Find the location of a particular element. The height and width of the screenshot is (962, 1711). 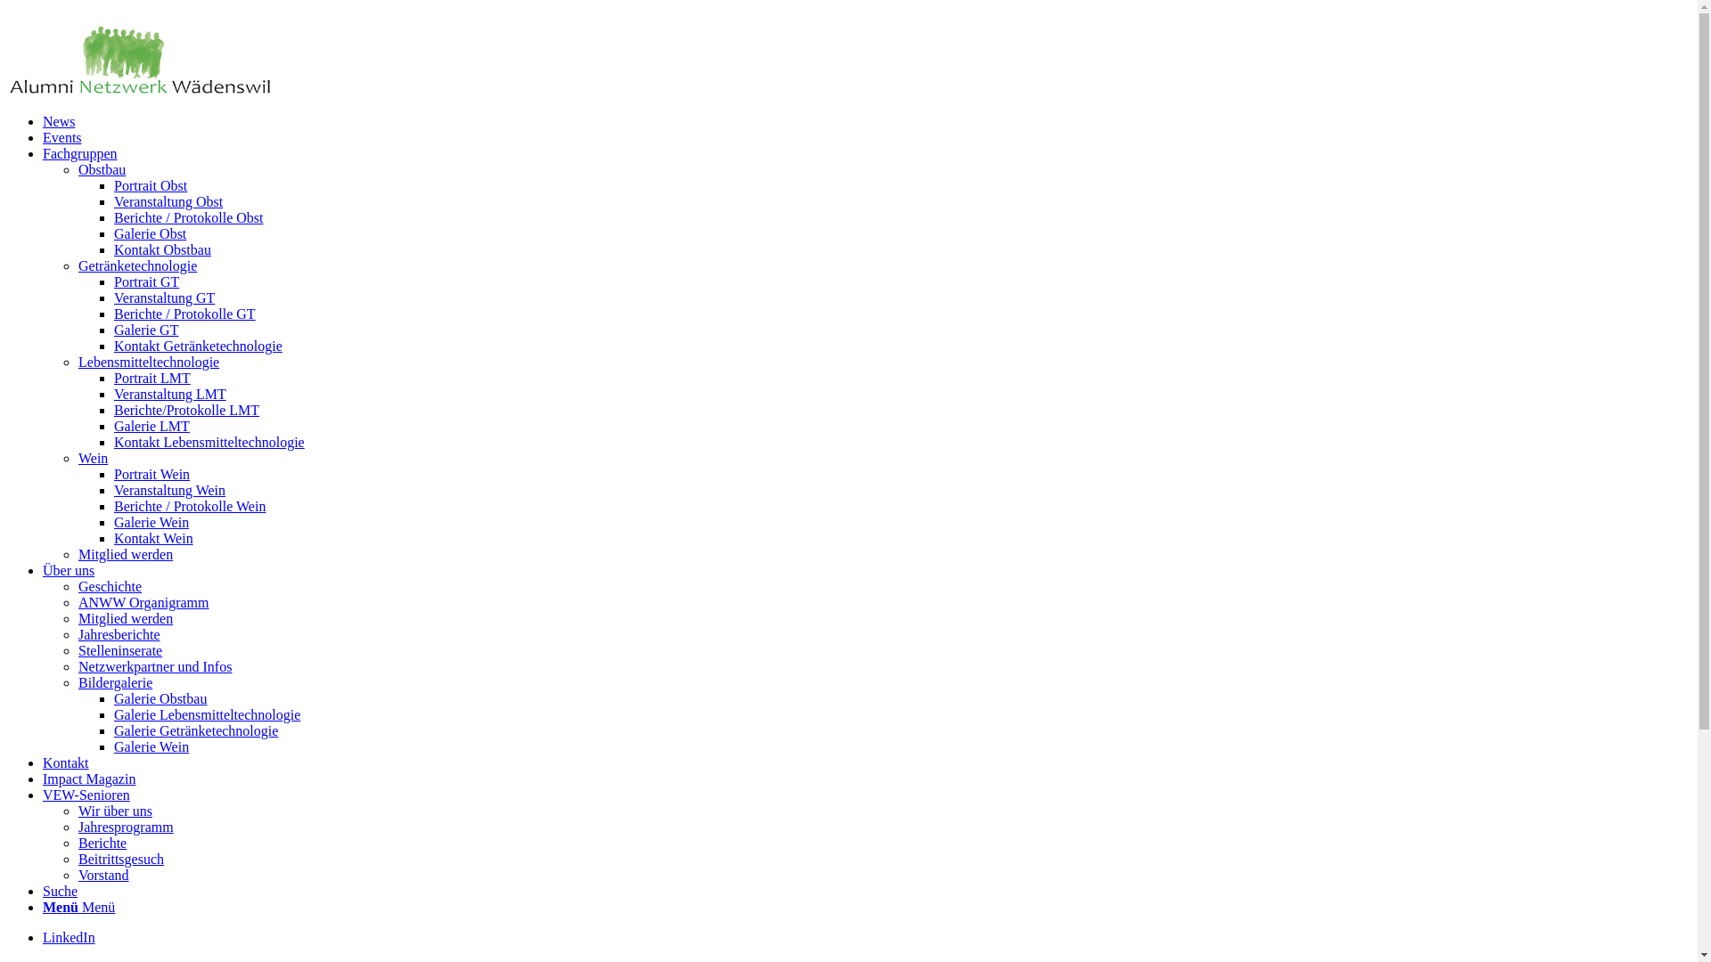

Obstbau is located at coordinates (102, 169).